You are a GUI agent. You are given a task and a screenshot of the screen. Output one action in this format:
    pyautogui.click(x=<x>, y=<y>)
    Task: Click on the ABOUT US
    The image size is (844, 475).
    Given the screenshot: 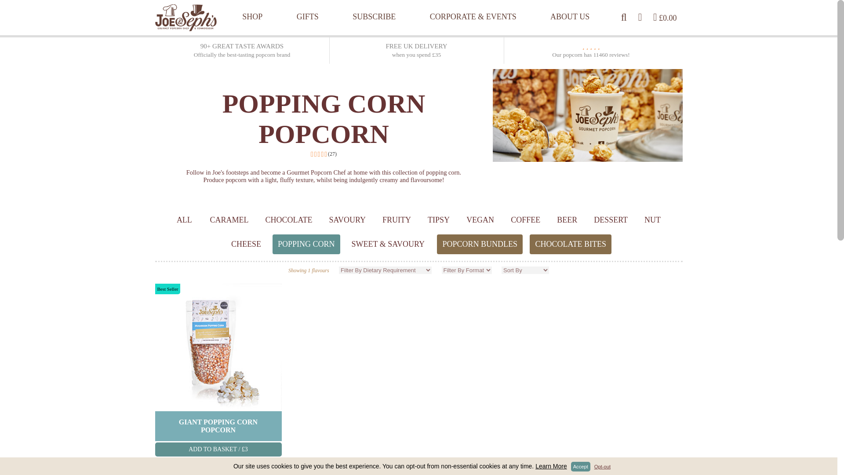 What is the action you would take?
    pyautogui.click(x=570, y=6)
    